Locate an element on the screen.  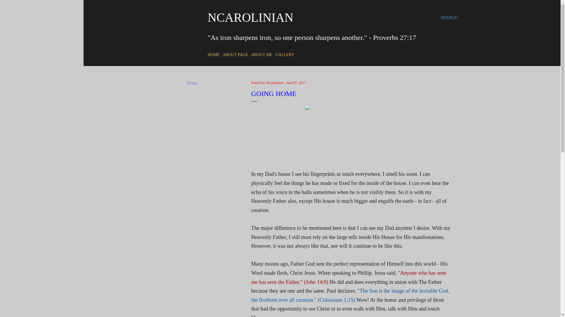
HOME is located at coordinates (214, 55).